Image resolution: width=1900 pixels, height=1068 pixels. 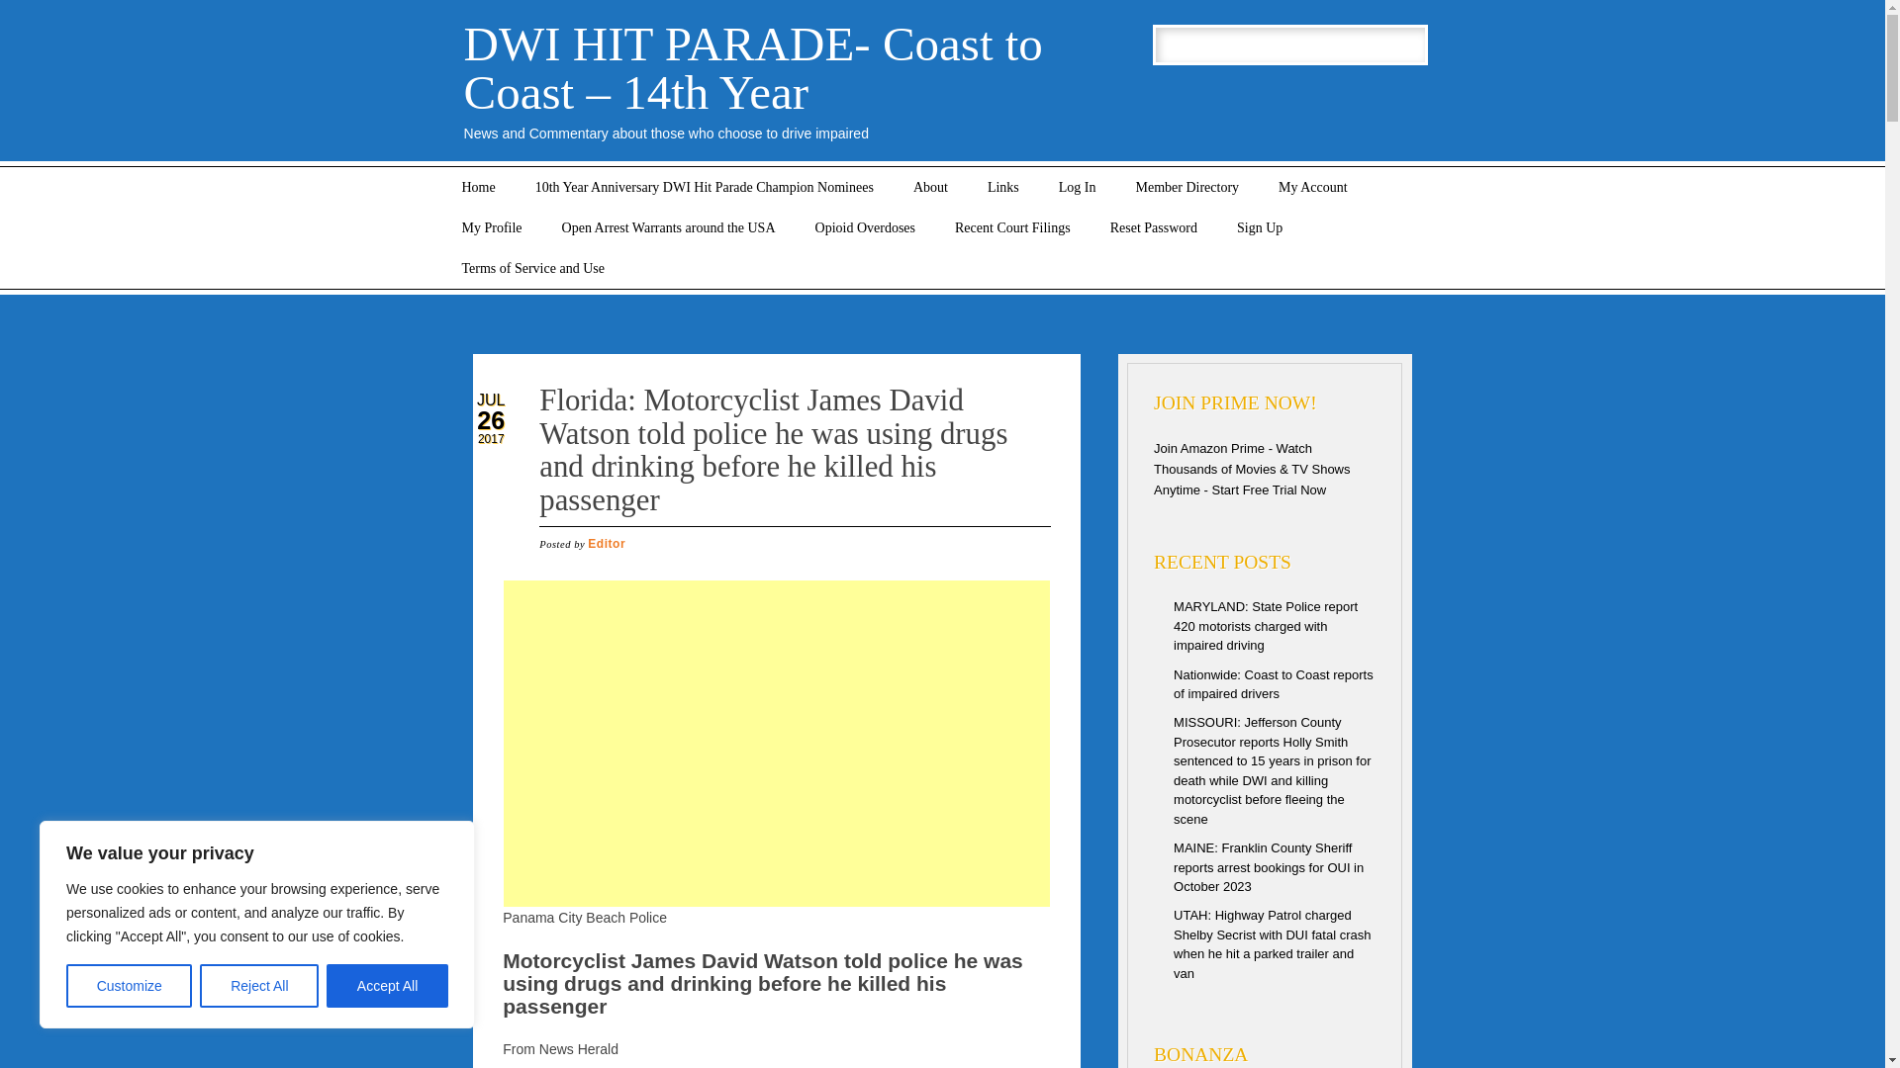 I want to click on Home, so click(x=477, y=186).